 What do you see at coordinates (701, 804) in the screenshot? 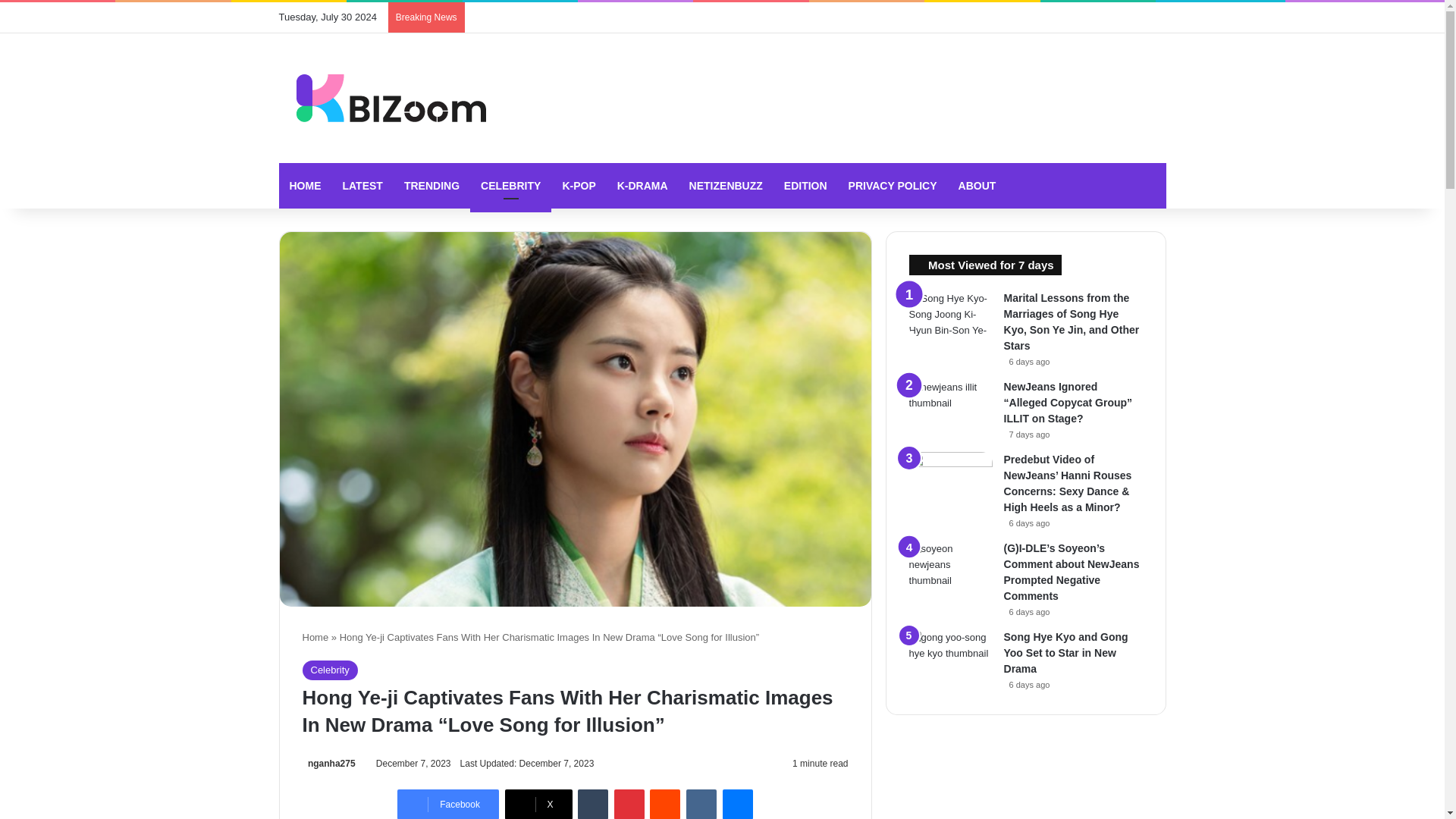
I see `VKontakte` at bounding box center [701, 804].